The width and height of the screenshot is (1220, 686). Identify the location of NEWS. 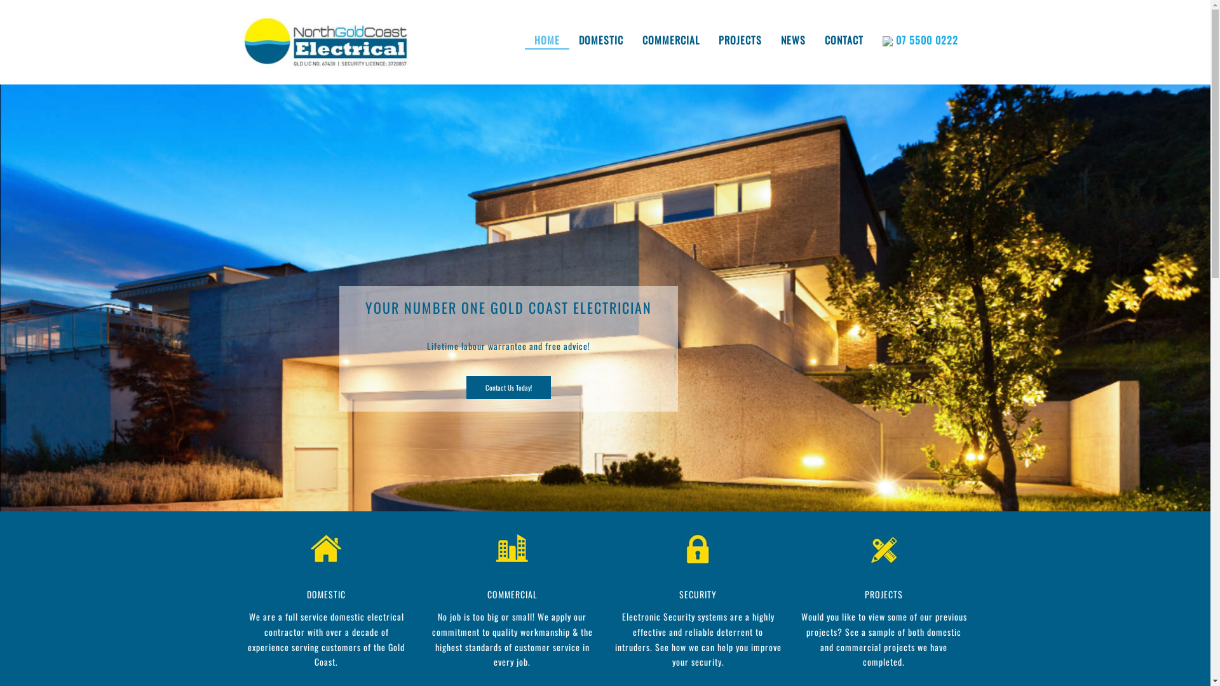
(793, 40).